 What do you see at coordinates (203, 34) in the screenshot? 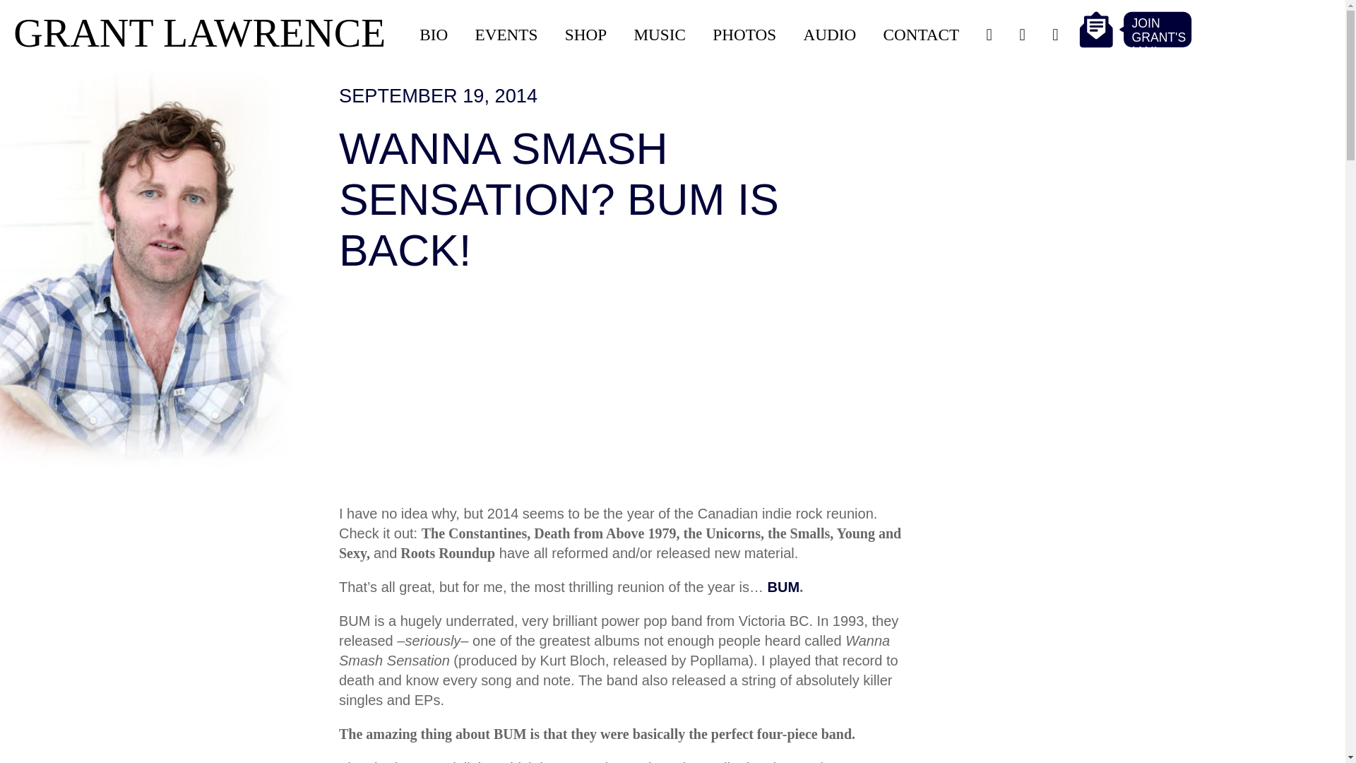
I see `GRANT LAWRENCE` at bounding box center [203, 34].